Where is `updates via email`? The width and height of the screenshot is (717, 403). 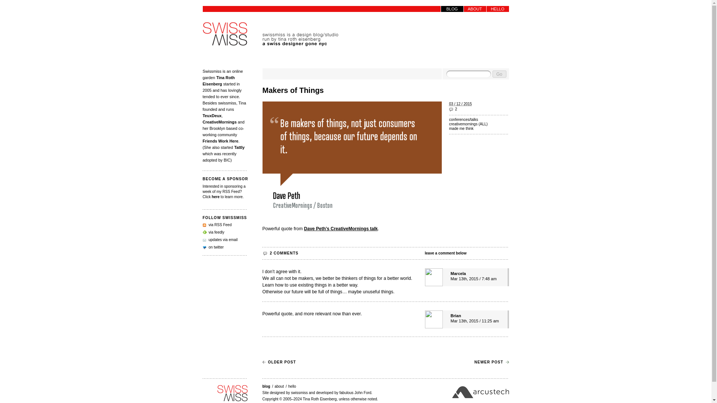
updates via email is located at coordinates (220, 240).